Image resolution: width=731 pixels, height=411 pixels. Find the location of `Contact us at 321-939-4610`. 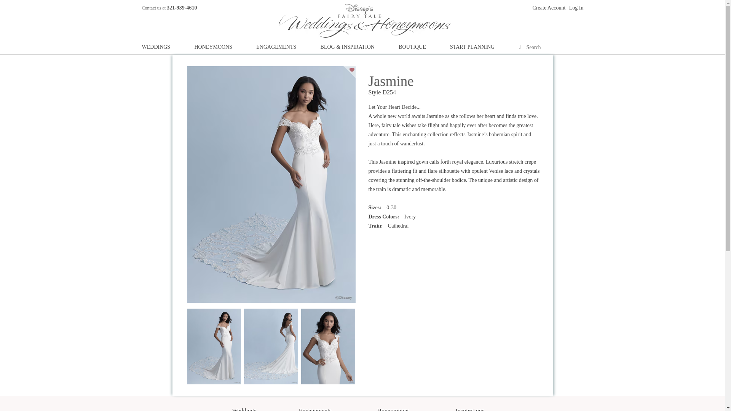

Contact us at 321-939-4610 is located at coordinates (169, 8).